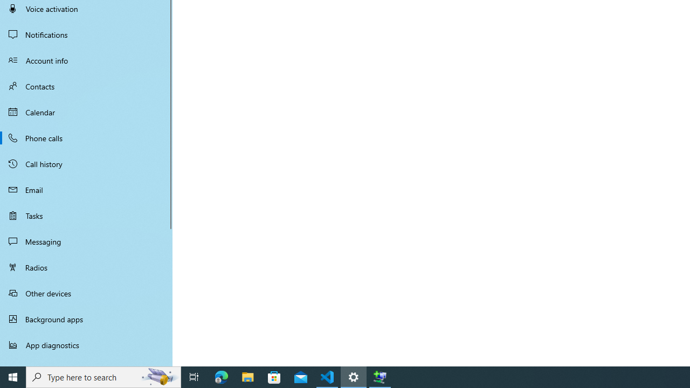  What do you see at coordinates (86, 241) in the screenshot?
I see `Messaging` at bounding box center [86, 241].